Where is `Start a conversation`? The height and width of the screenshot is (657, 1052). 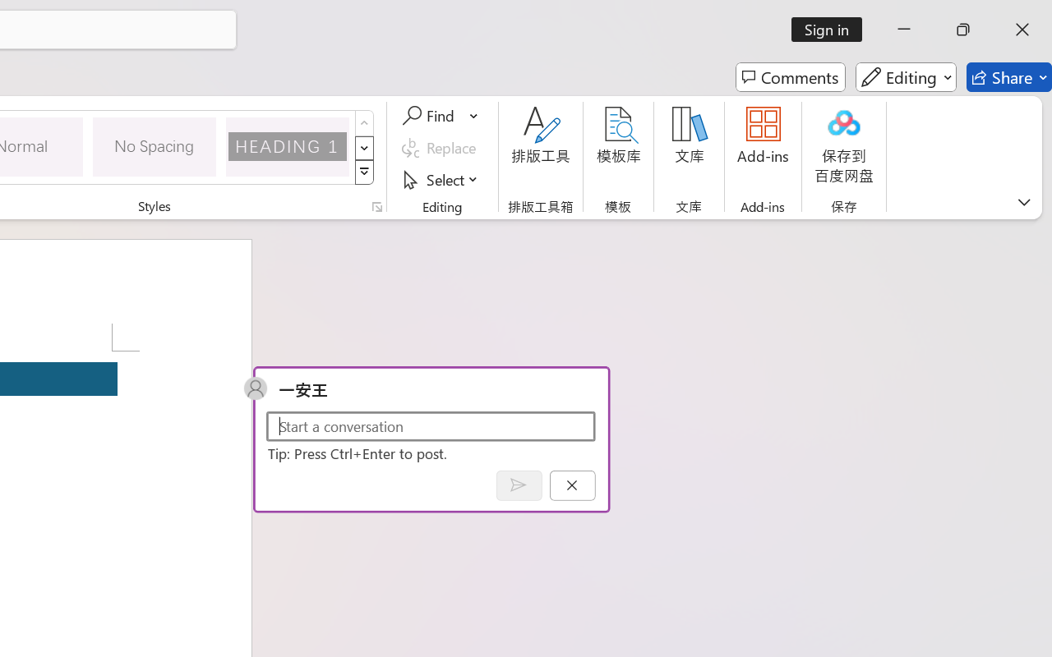
Start a conversation is located at coordinates (431, 425).